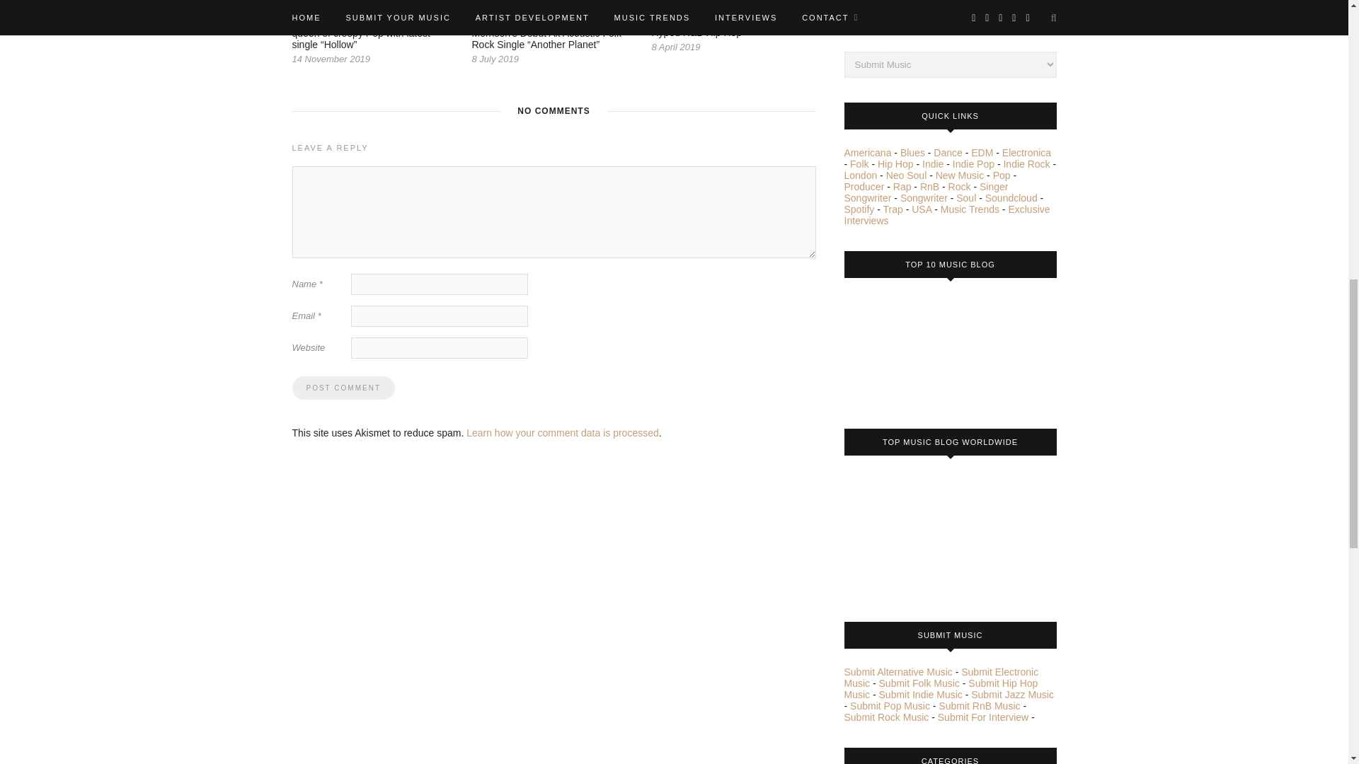 This screenshot has height=764, width=1359. What do you see at coordinates (343, 388) in the screenshot?
I see `Post Comment` at bounding box center [343, 388].